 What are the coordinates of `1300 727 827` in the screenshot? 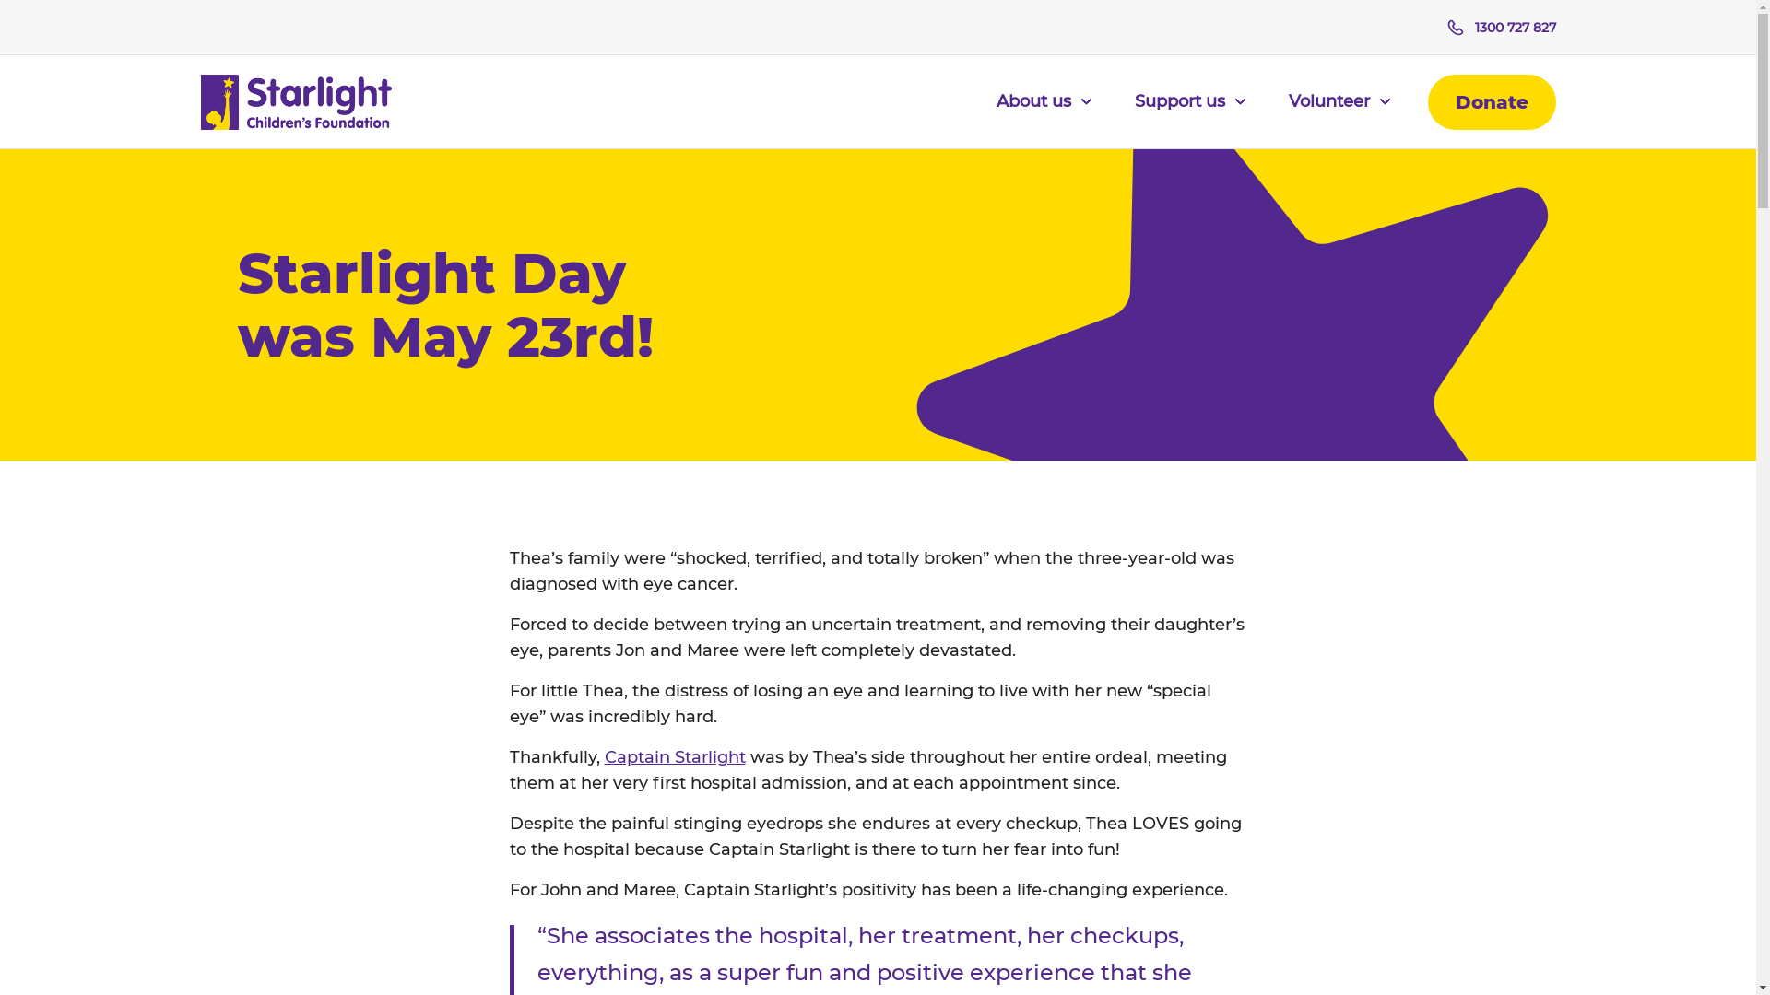 It's located at (1502, 28).